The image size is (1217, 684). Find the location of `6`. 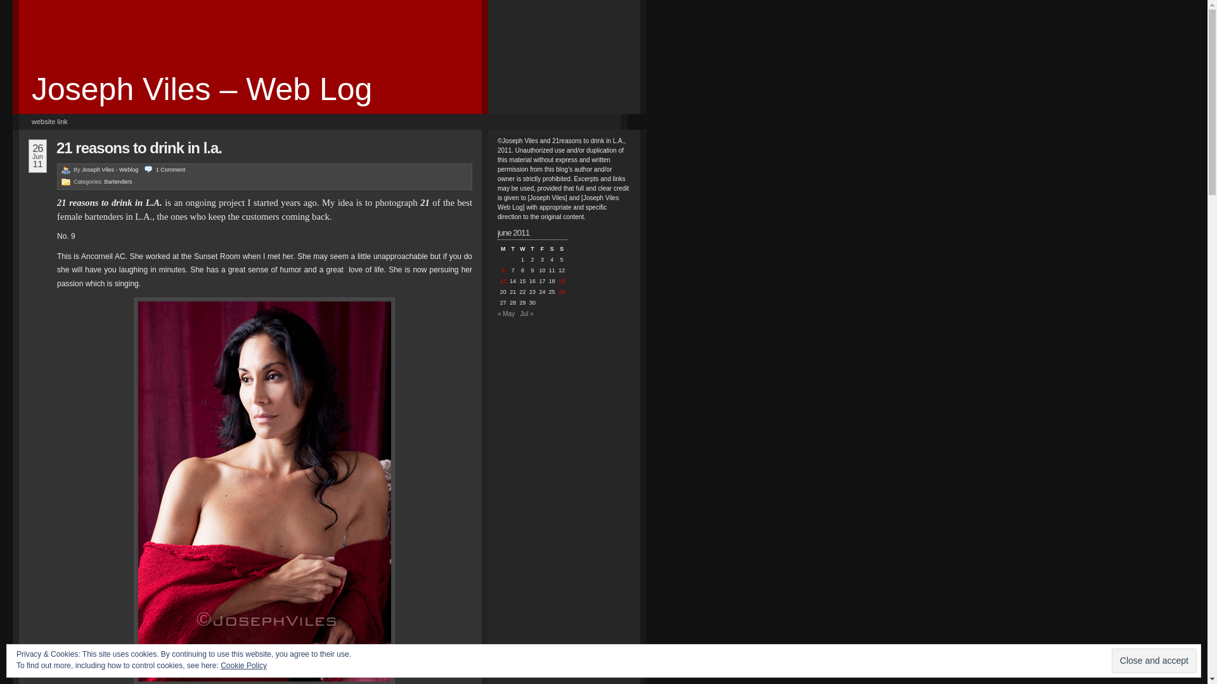

6 is located at coordinates (503, 271).